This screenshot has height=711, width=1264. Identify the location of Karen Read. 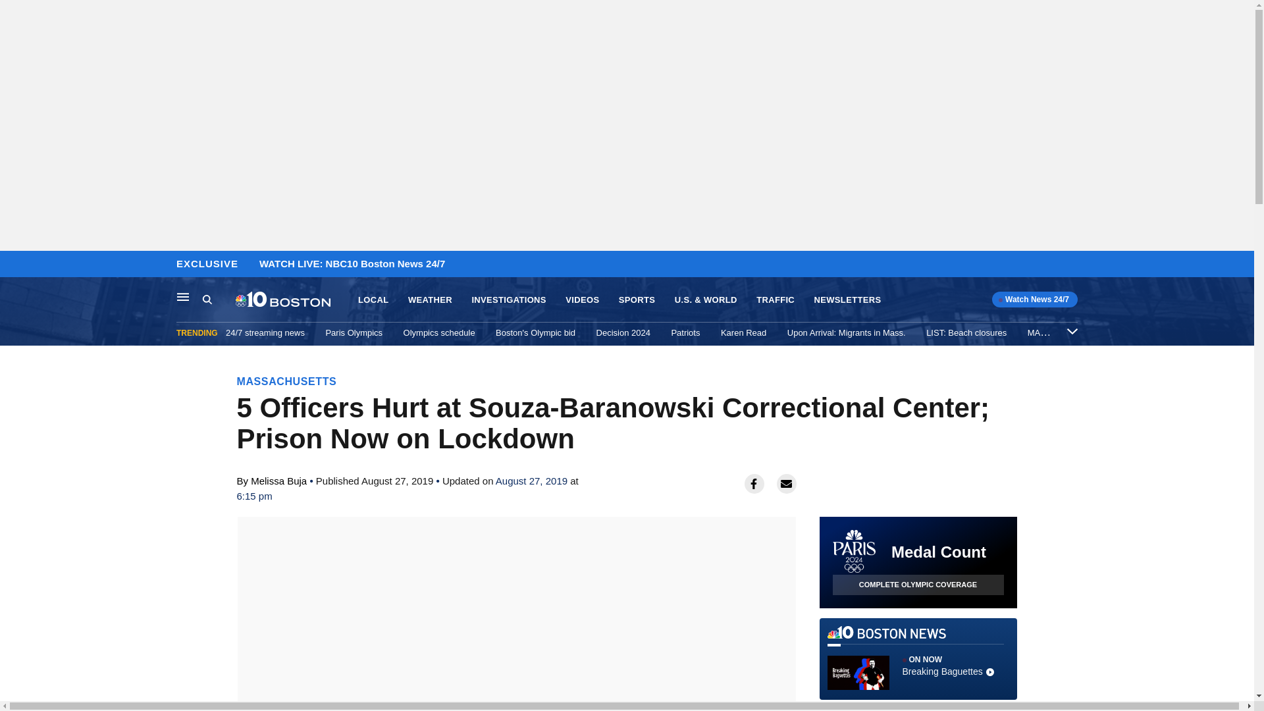
(743, 332).